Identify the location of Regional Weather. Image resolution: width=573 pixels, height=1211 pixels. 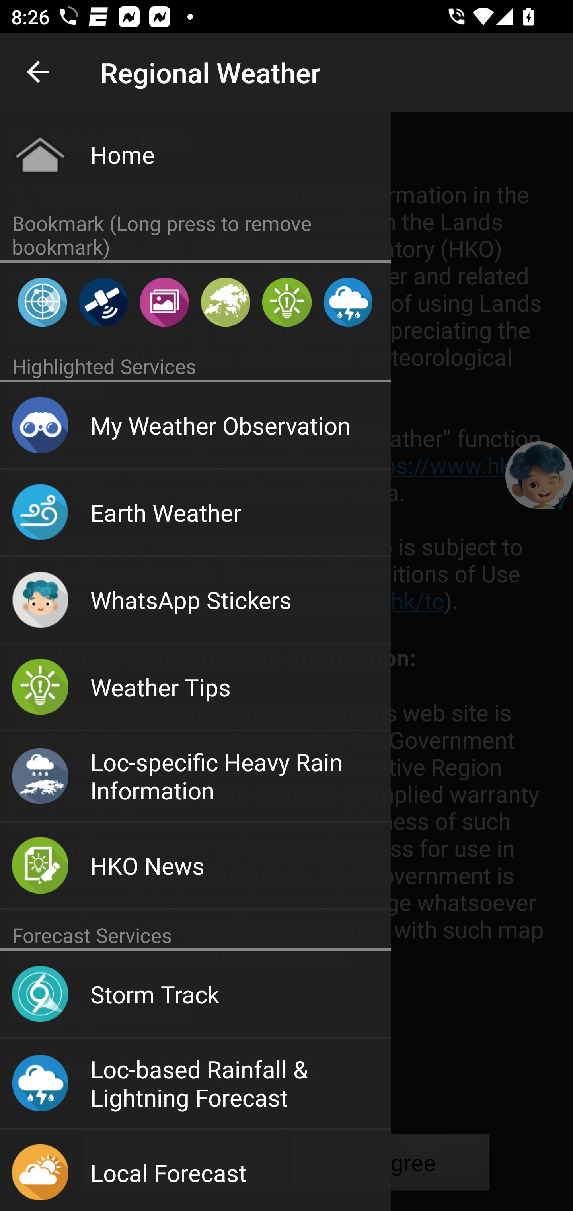
(225, 302).